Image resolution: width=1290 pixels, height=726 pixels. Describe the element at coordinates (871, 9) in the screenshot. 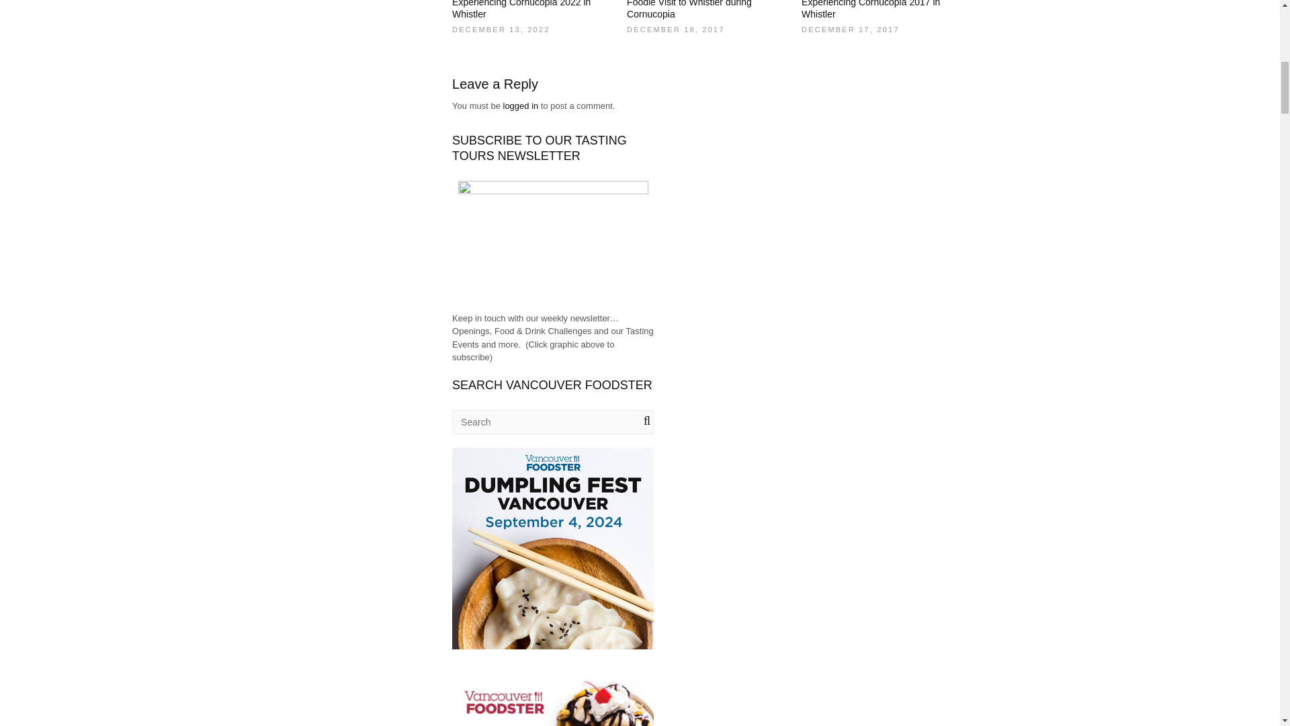

I see `Experiencing Cornucopia 2017 in Whistler` at that location.